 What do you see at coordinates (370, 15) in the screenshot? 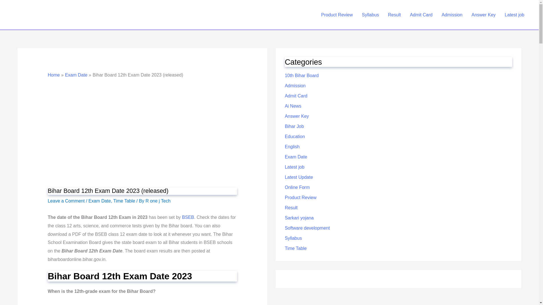
I see `Syllabus` at bounding box center [370, 15].